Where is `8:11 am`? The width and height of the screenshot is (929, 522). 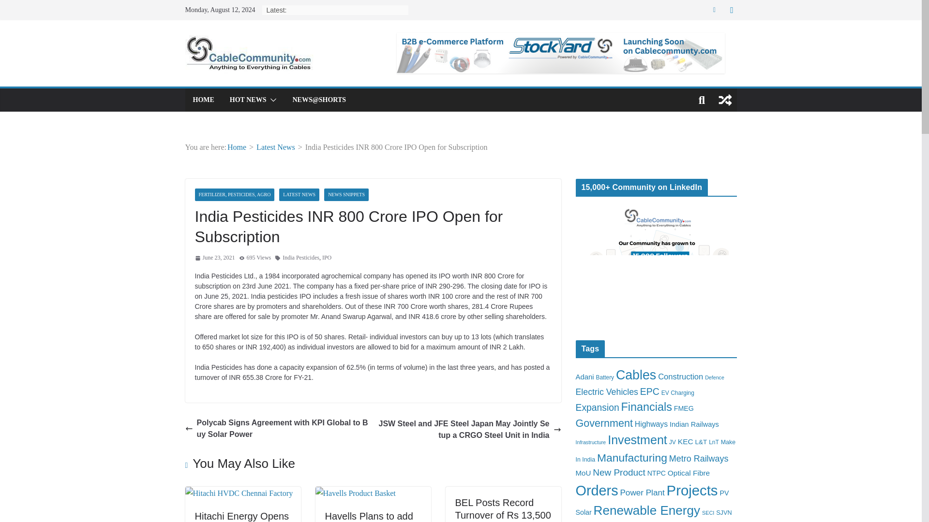
8:11 am is located at coordinates (214, 258).